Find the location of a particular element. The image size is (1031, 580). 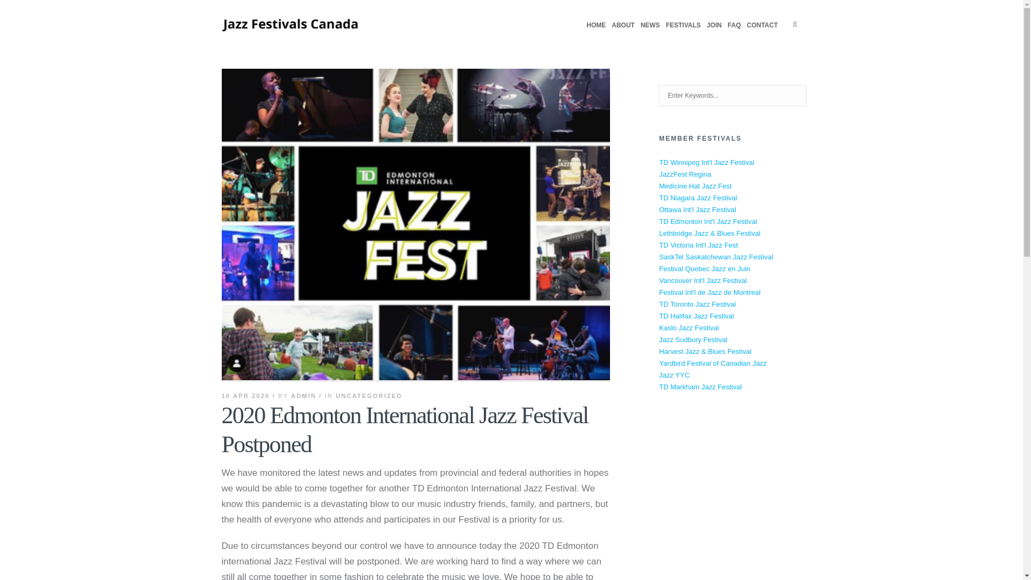

Ottawa Int'l Jazz Festival is located at coordinates (697, 209).